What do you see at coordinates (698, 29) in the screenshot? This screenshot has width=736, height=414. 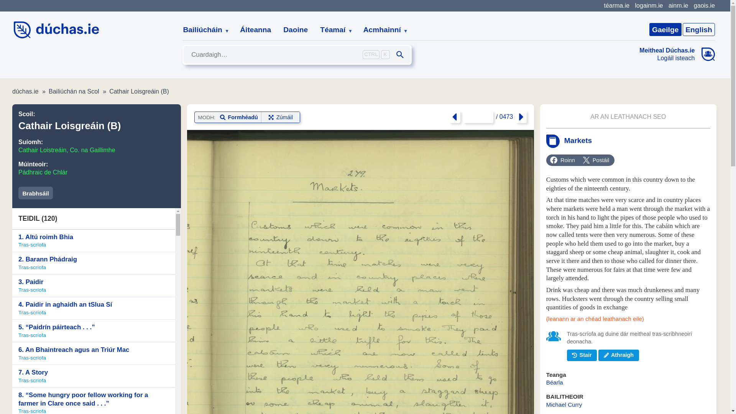 I see `English` at bounding box center [698, 29].